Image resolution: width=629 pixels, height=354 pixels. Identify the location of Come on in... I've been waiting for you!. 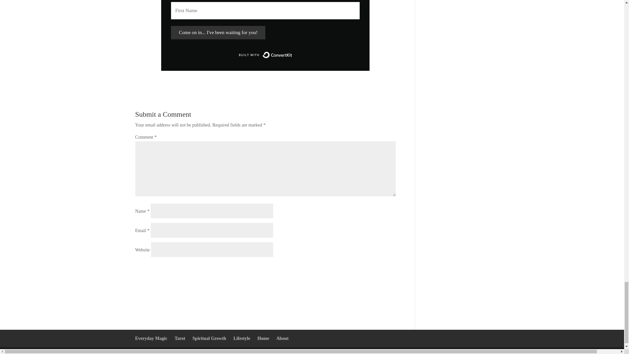
(218, 32).